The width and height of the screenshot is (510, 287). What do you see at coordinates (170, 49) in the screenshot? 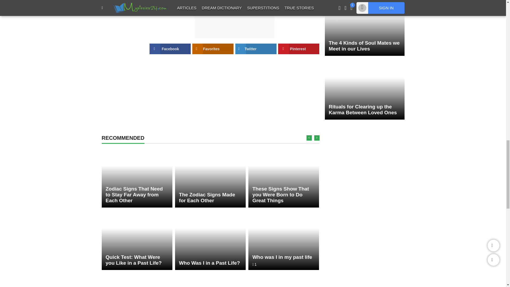
I see `Share this page on Facebook` at bounding box center [170, 49].